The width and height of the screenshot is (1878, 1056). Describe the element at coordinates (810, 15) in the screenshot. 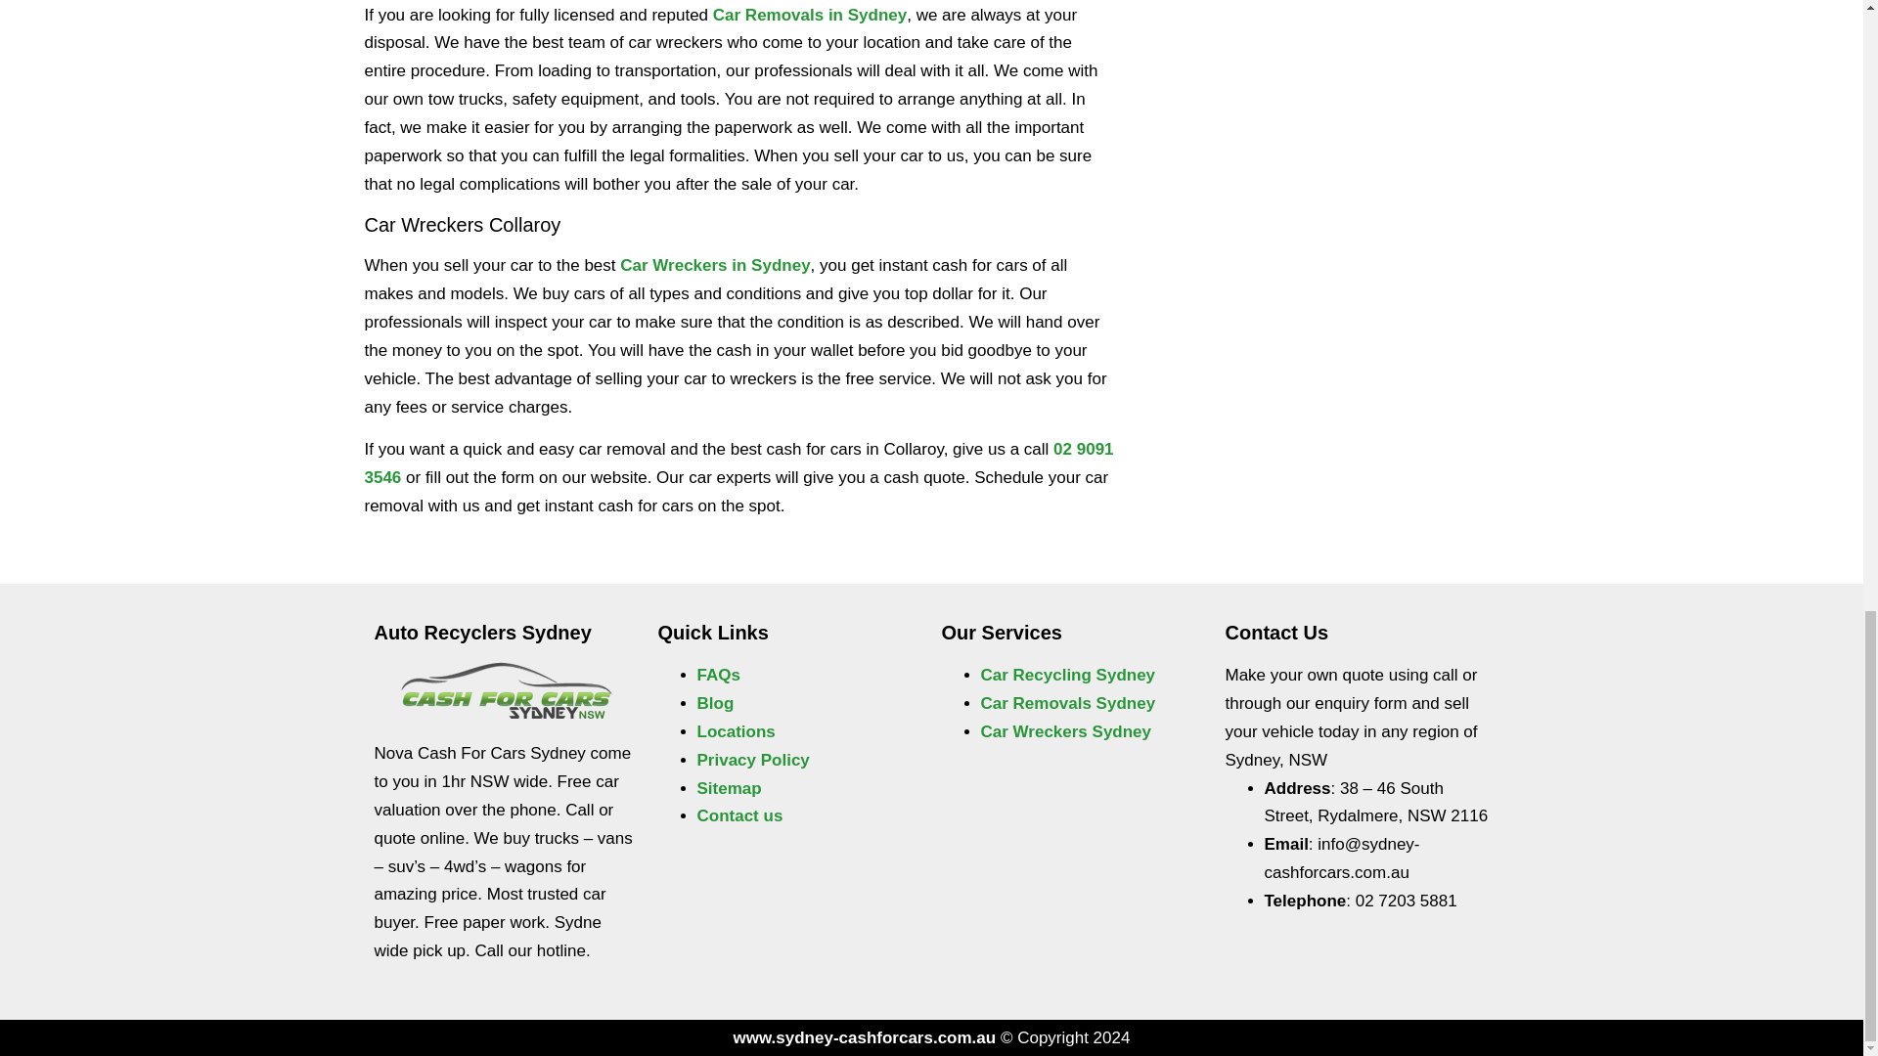

I see `Car Removals in Sydney` at that location.